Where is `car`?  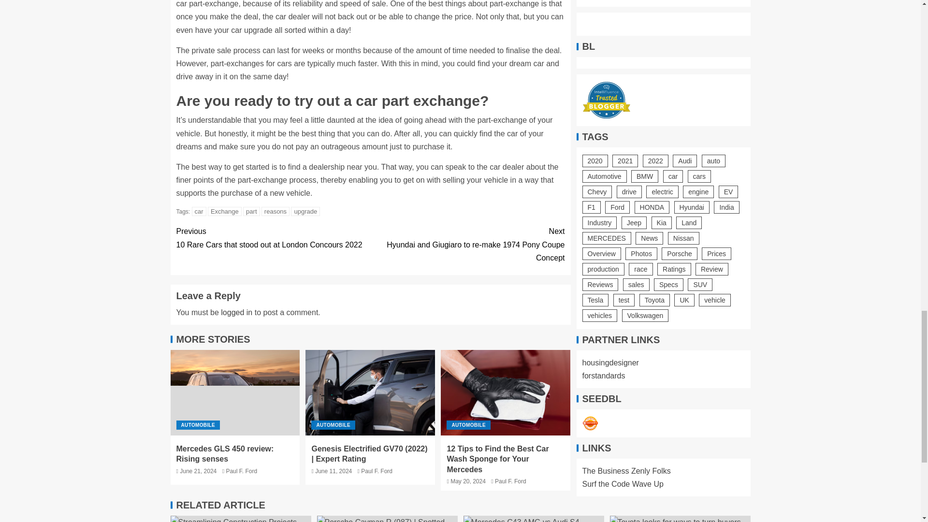 car is located at coordinates (199, 211).